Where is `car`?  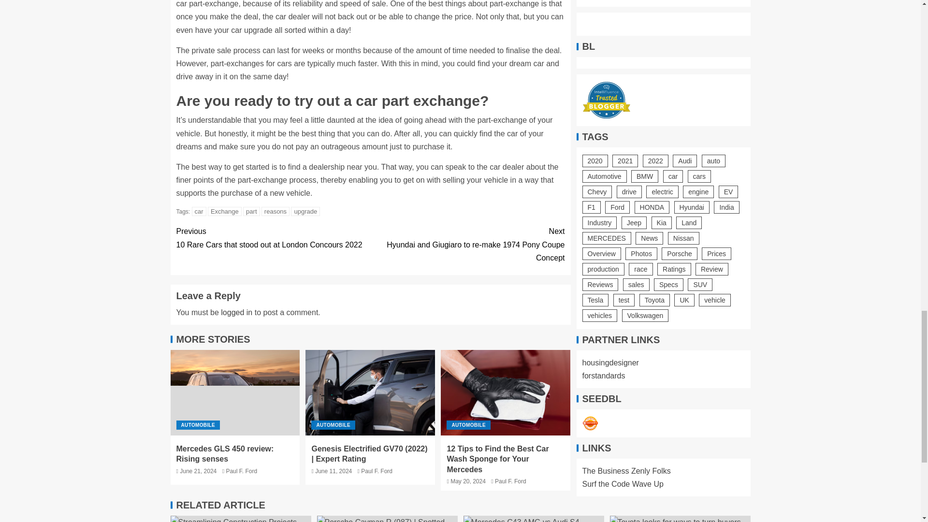 car is located at coordinates (199, 211).